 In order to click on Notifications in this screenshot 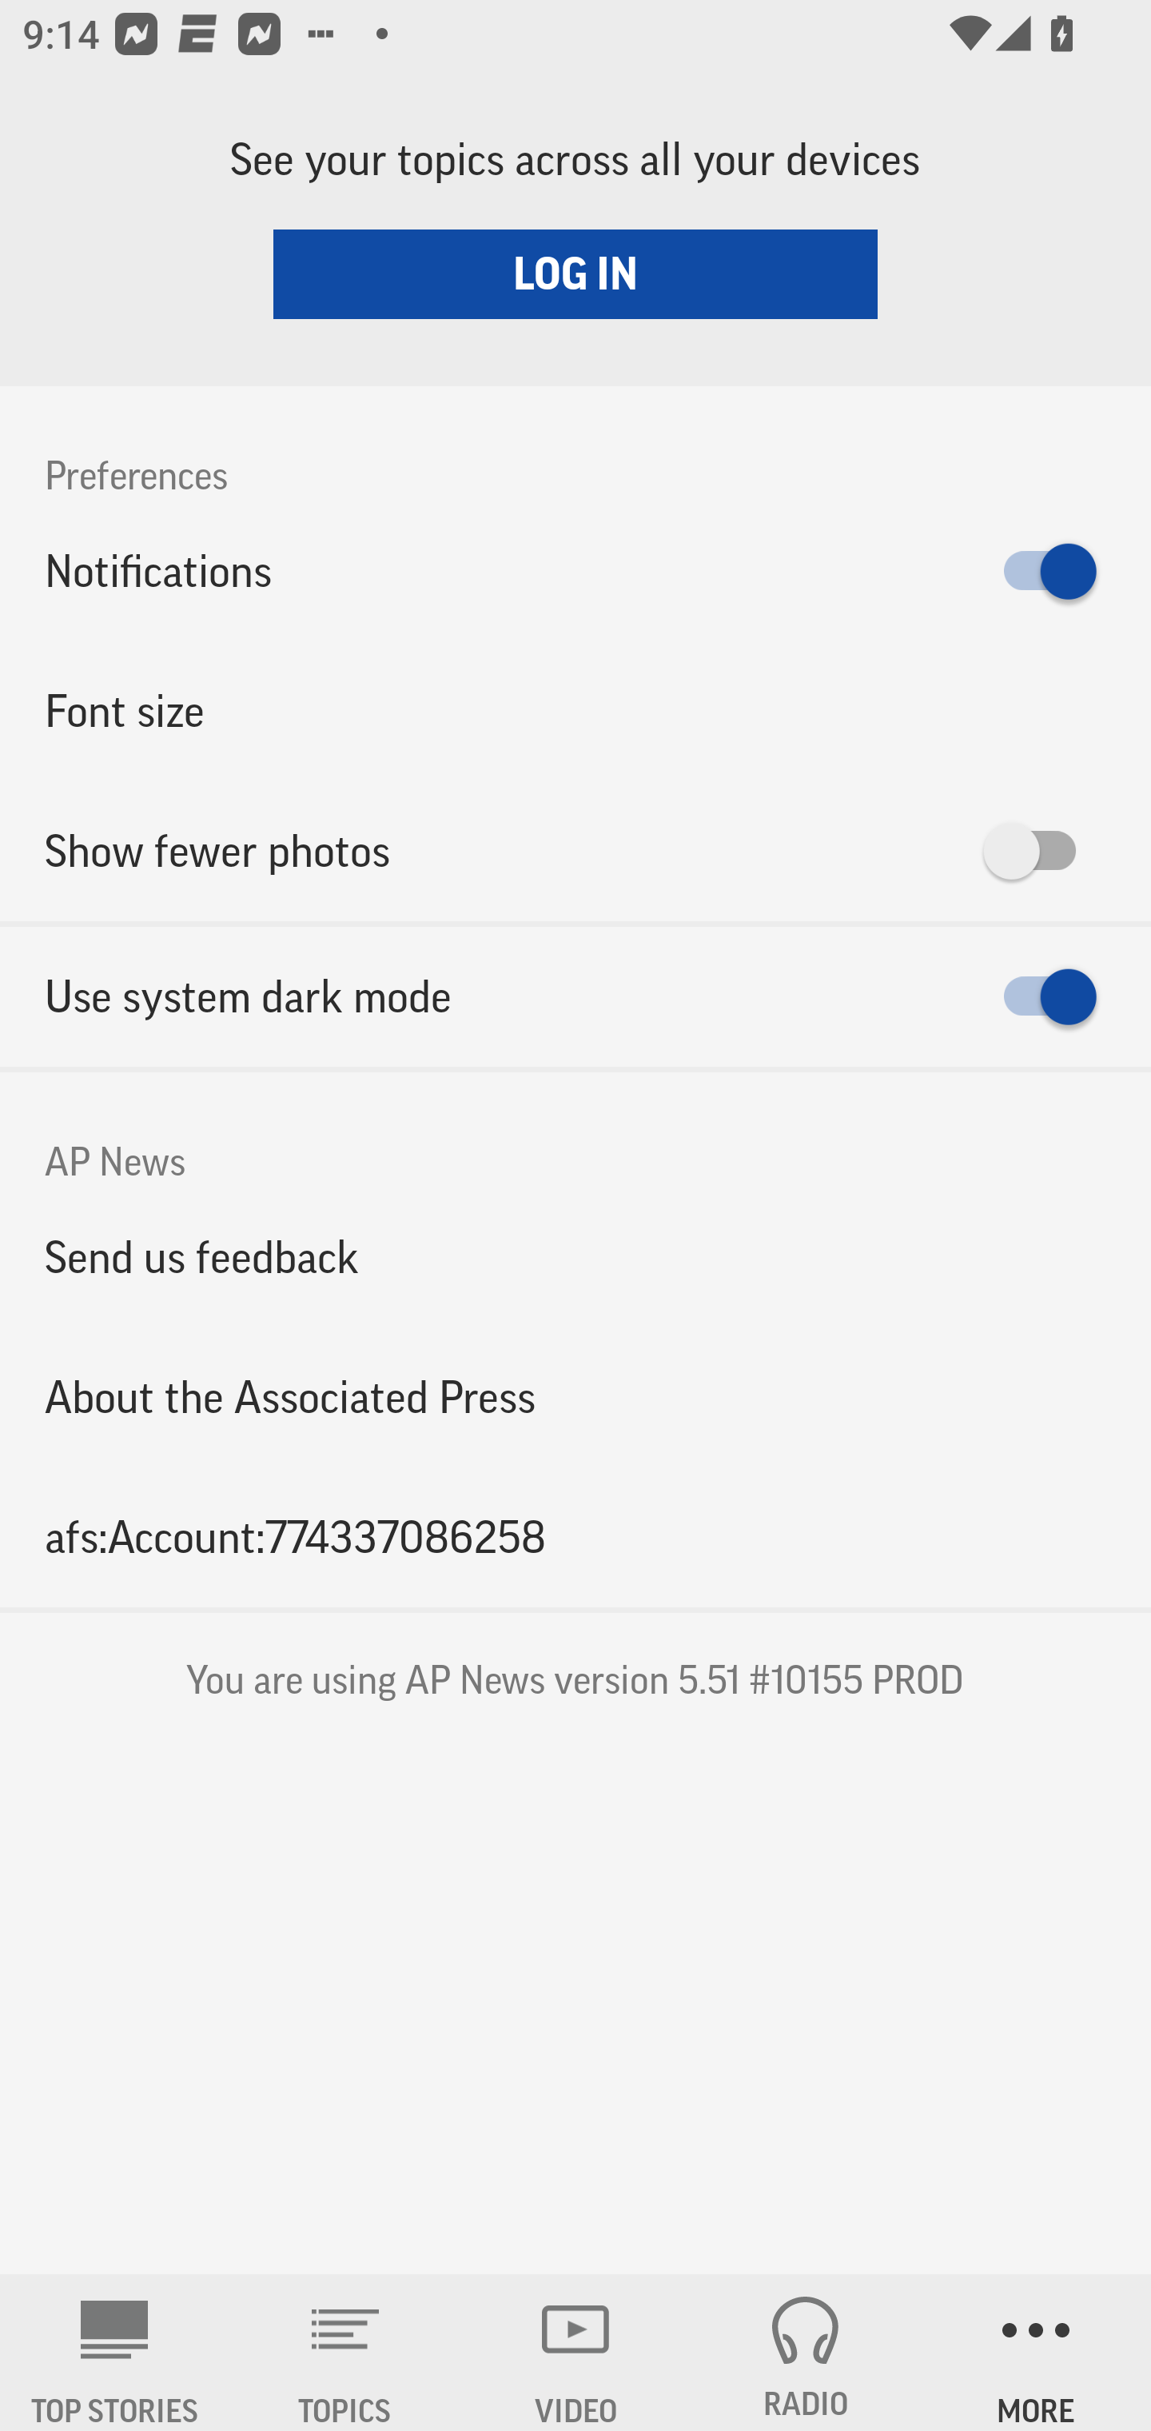, I will do `click(575, 571)`.